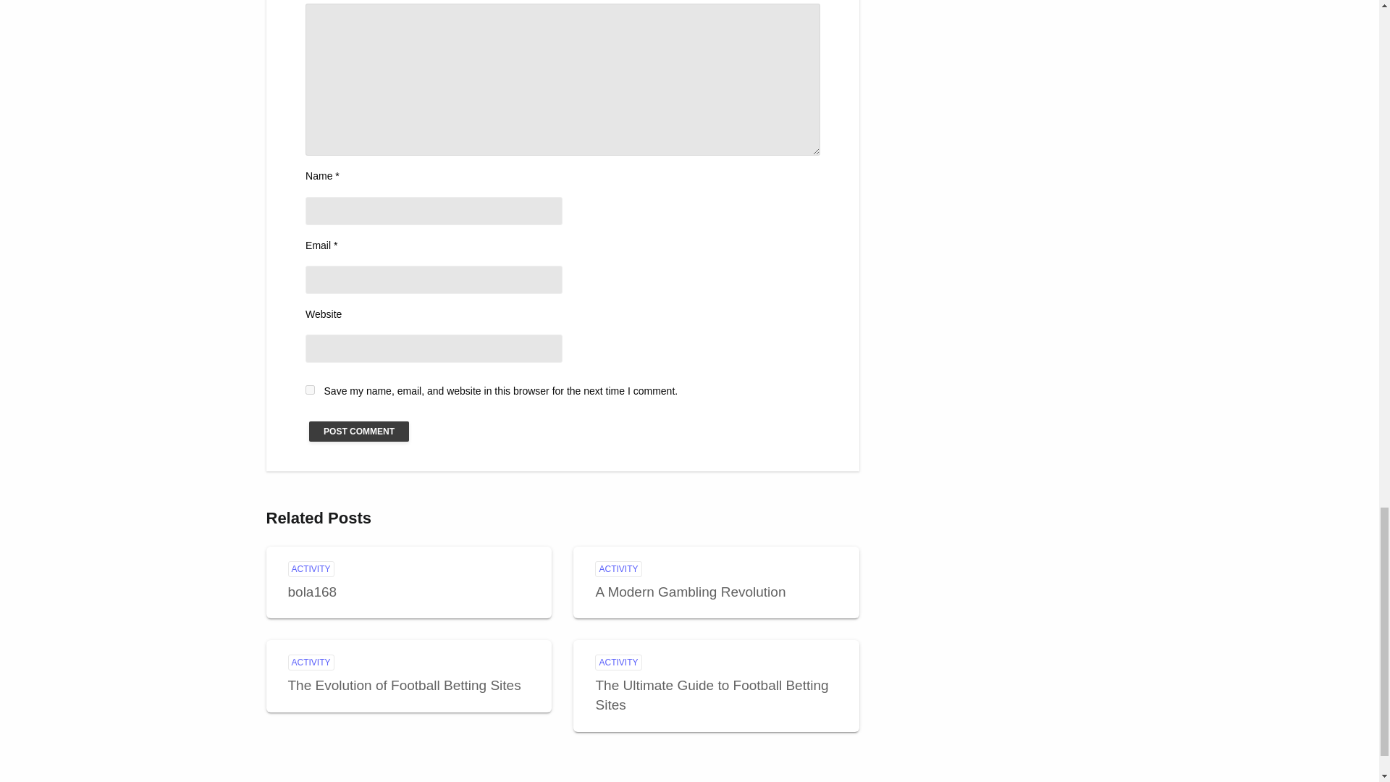  I want to click on A Modern Gambling Revolution, so click(689, 592).